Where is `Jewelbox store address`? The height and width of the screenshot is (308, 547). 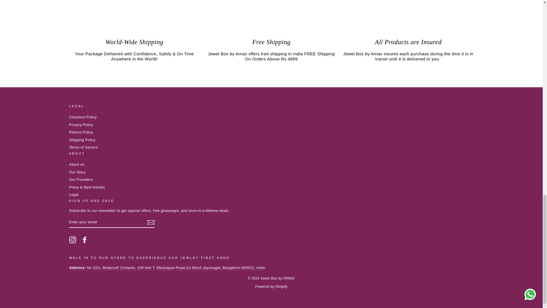
Jewelbox store address is located at coordinates (167, 268).